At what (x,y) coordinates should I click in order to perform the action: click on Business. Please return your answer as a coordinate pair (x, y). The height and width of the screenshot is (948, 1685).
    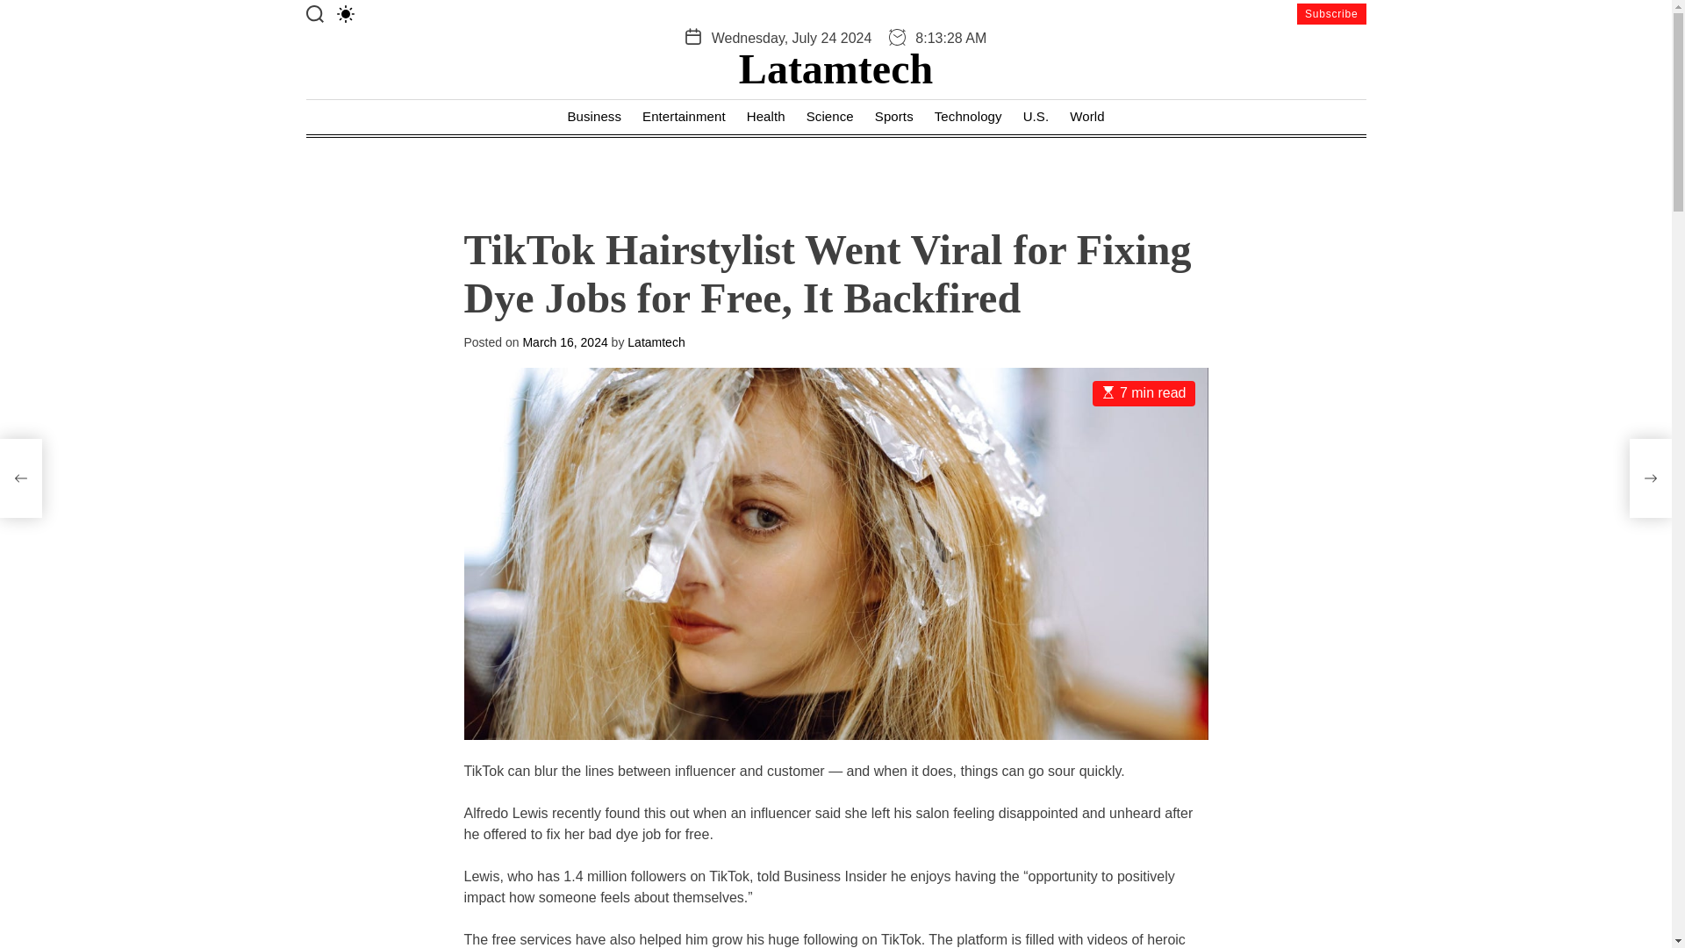
    Looking at the image, I should click on (593, 118).